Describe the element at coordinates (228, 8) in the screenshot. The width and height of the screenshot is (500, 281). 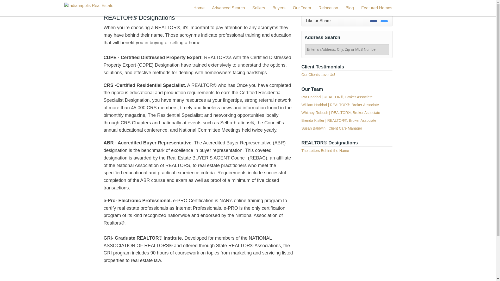
I see `Advanced Search` at that location.